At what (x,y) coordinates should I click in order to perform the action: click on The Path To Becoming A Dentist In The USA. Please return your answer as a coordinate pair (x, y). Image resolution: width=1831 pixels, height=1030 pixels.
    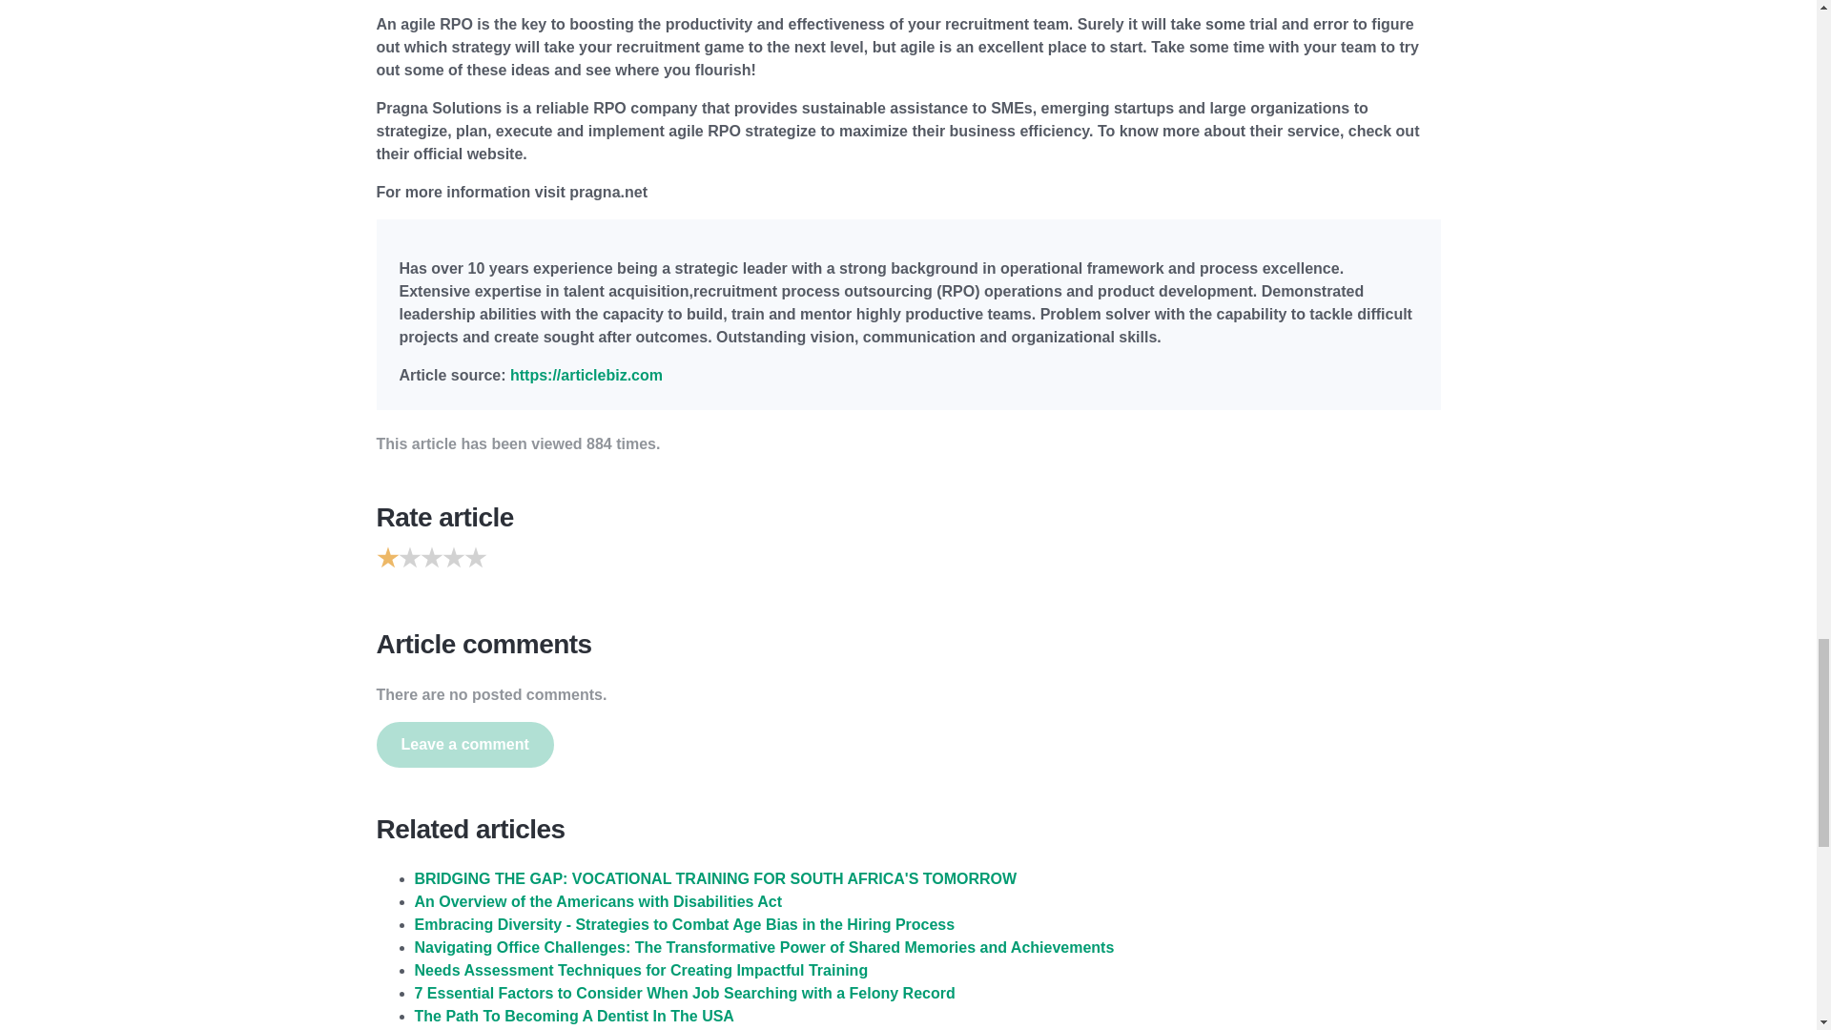
    Looking at the image, I should click on (573, 1016).